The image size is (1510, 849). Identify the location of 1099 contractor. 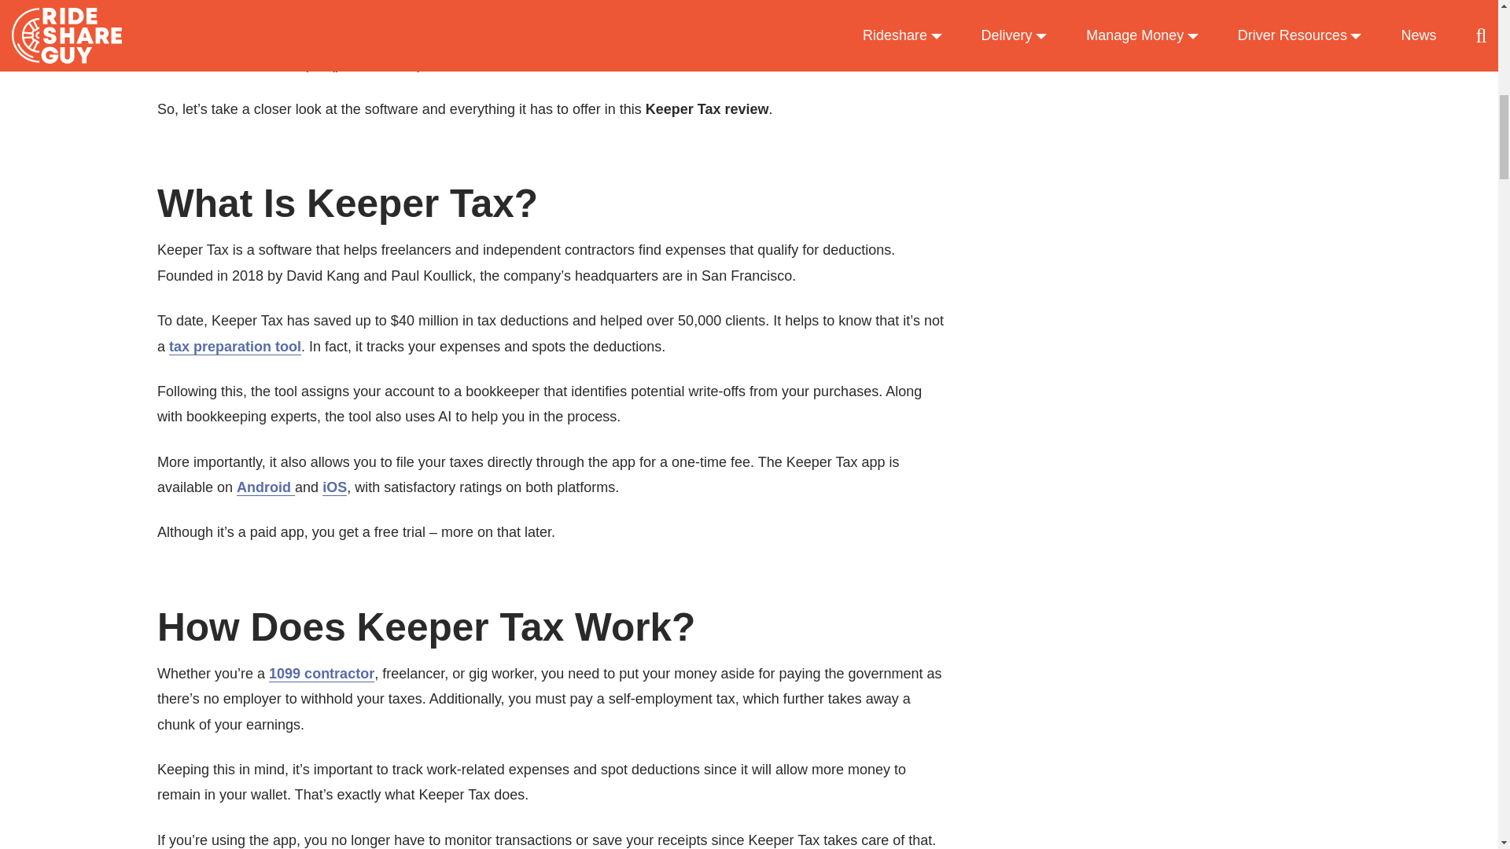
(321, 673).